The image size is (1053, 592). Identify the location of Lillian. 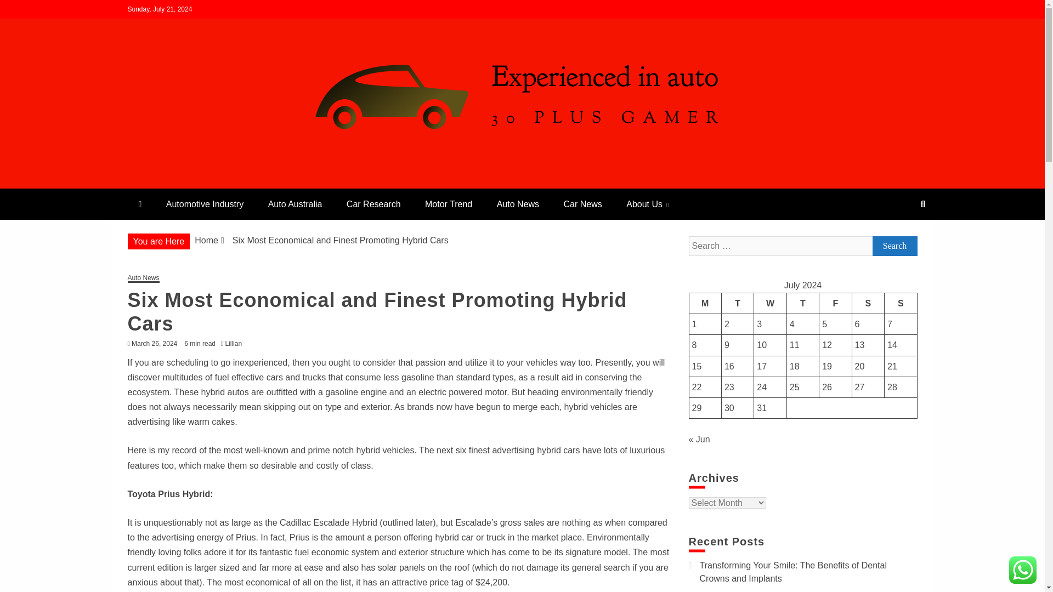
(236, 343).